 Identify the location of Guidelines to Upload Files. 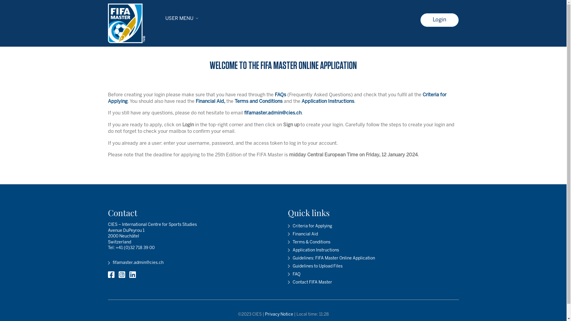
(315, 267).